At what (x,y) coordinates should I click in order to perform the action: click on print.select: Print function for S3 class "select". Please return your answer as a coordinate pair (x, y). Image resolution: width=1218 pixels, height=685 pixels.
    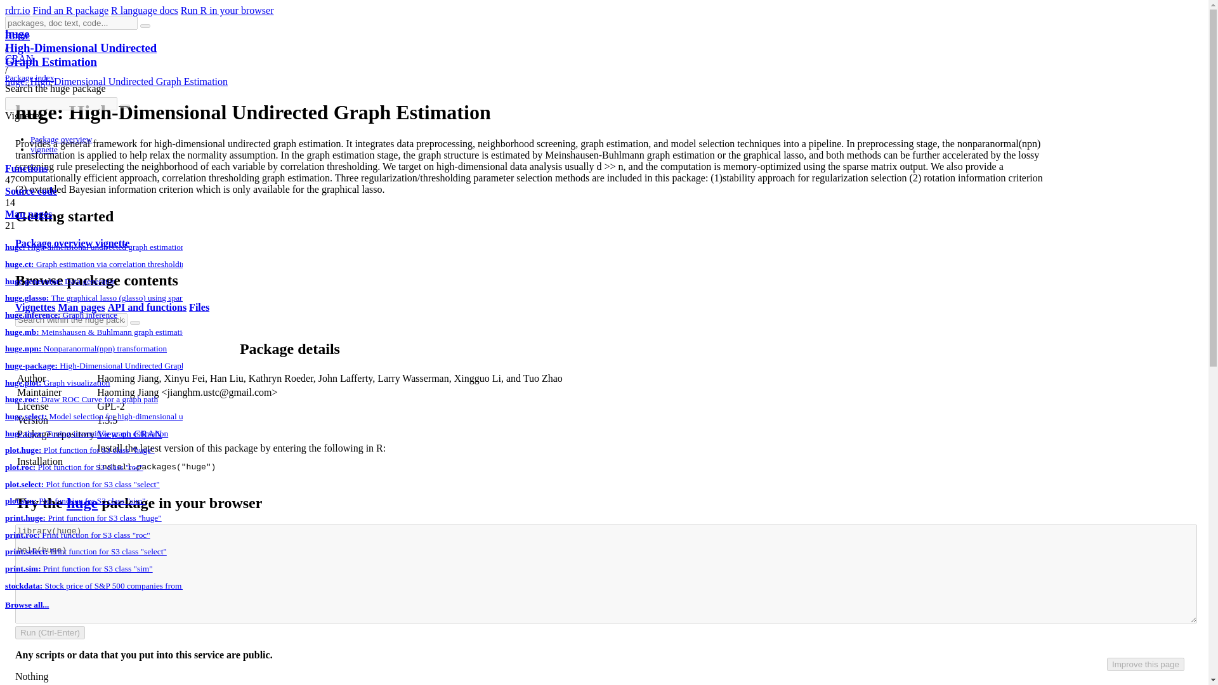
    Looking at the image, I should click on (86, 551).